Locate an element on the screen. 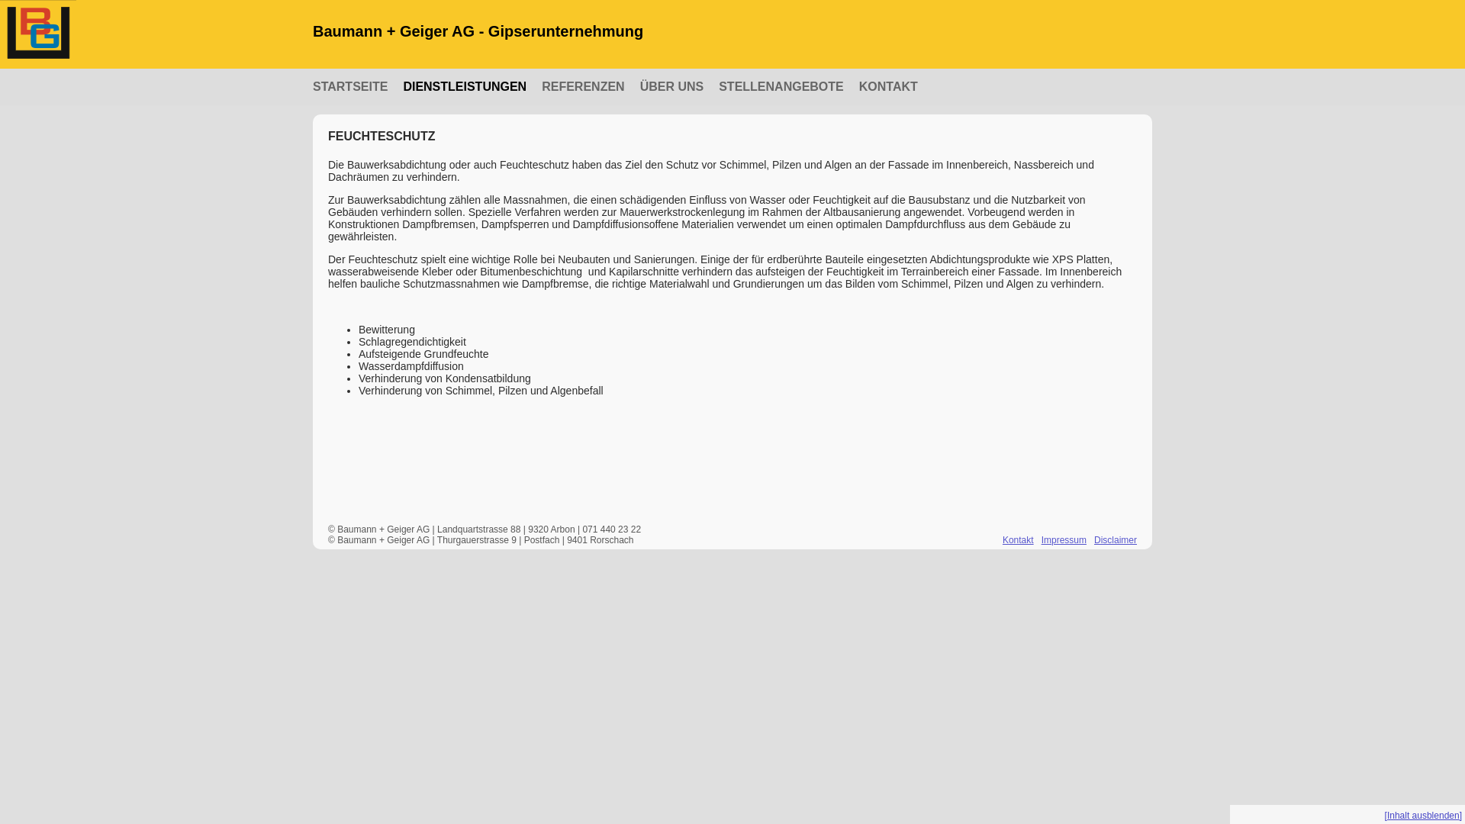 This screenshot has height=824, width=1465. KONTAKT is located at coordinates (888, 87).